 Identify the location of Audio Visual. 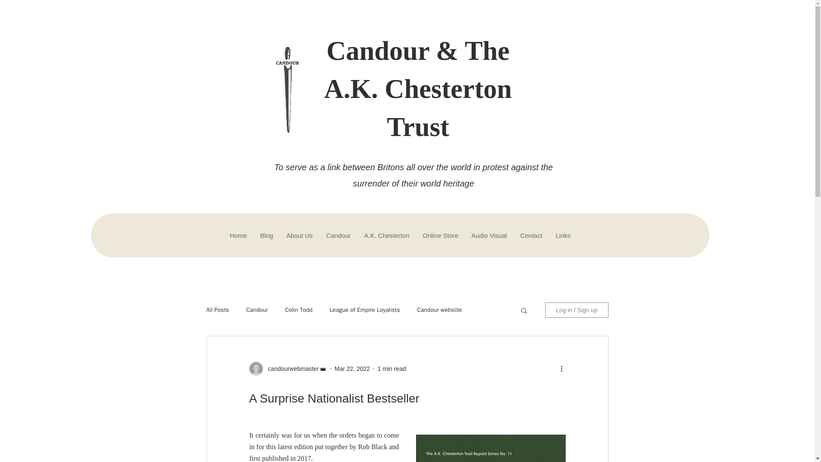
(489, 235).